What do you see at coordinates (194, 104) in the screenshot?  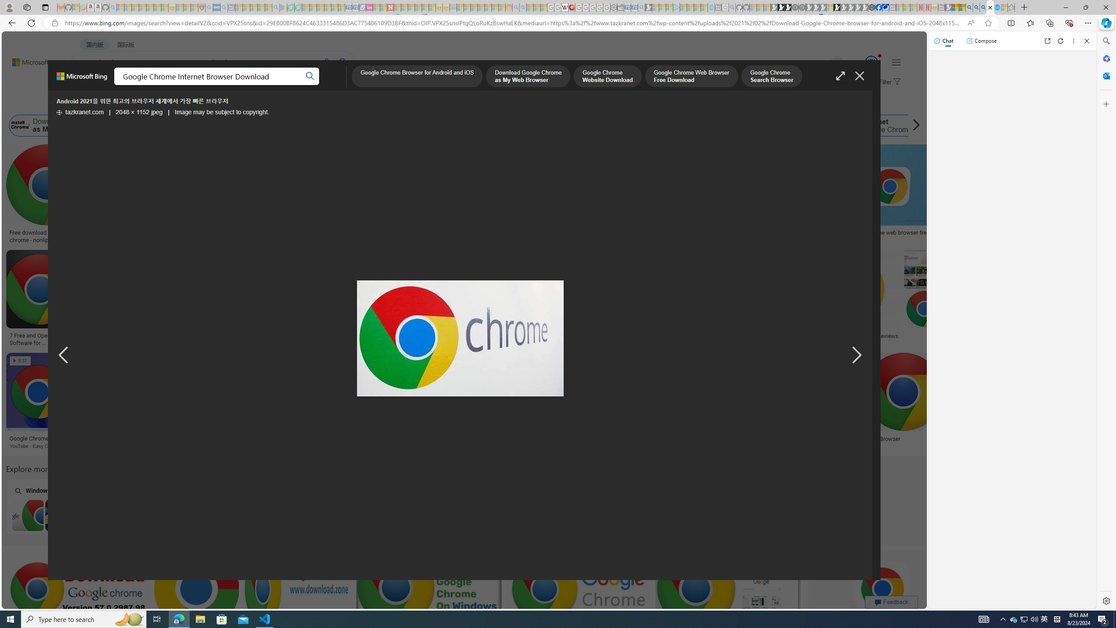 I see `Layout` at bounding box center [194, 104].